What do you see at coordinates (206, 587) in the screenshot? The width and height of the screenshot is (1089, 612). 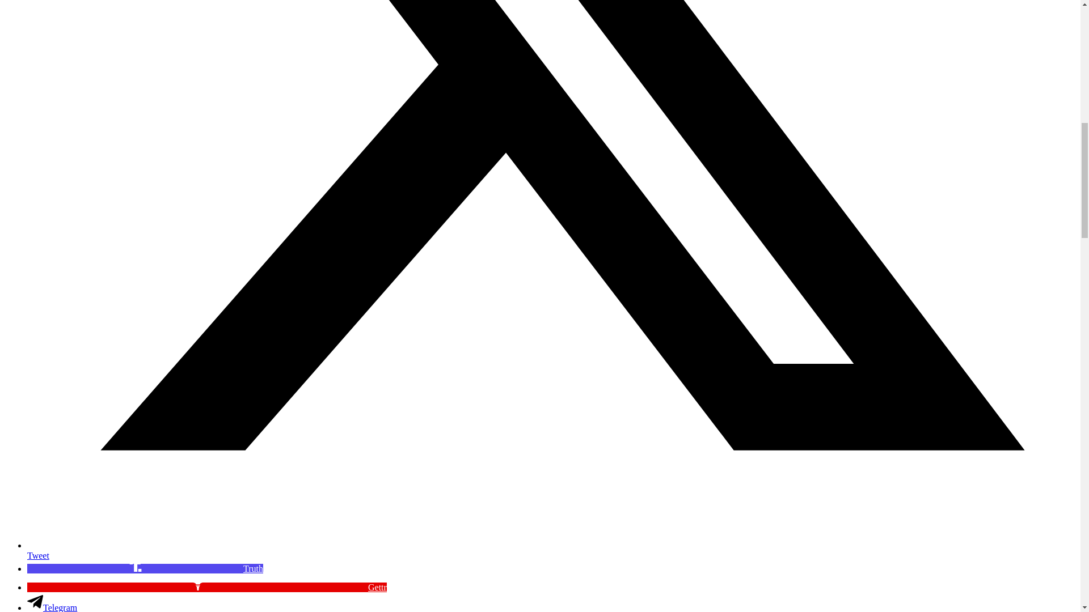 I see `Share on Gettr` at bounding box center [206, 587].